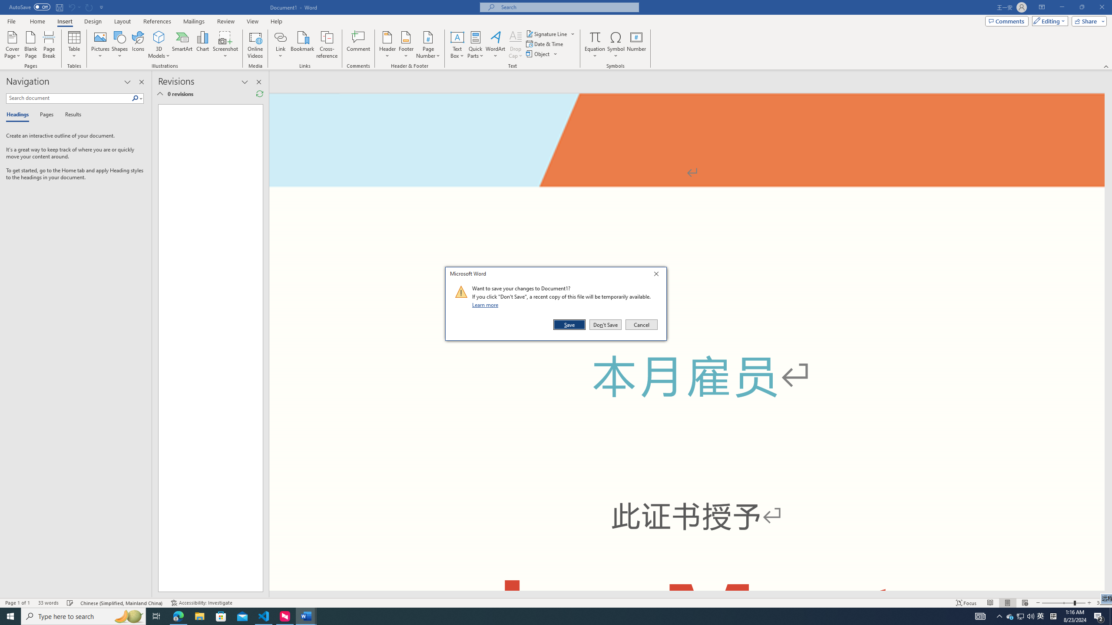 Image resolution: width=1112 pixels, height=625 pixels. I want to click on 3D Models, so click(159, 37).